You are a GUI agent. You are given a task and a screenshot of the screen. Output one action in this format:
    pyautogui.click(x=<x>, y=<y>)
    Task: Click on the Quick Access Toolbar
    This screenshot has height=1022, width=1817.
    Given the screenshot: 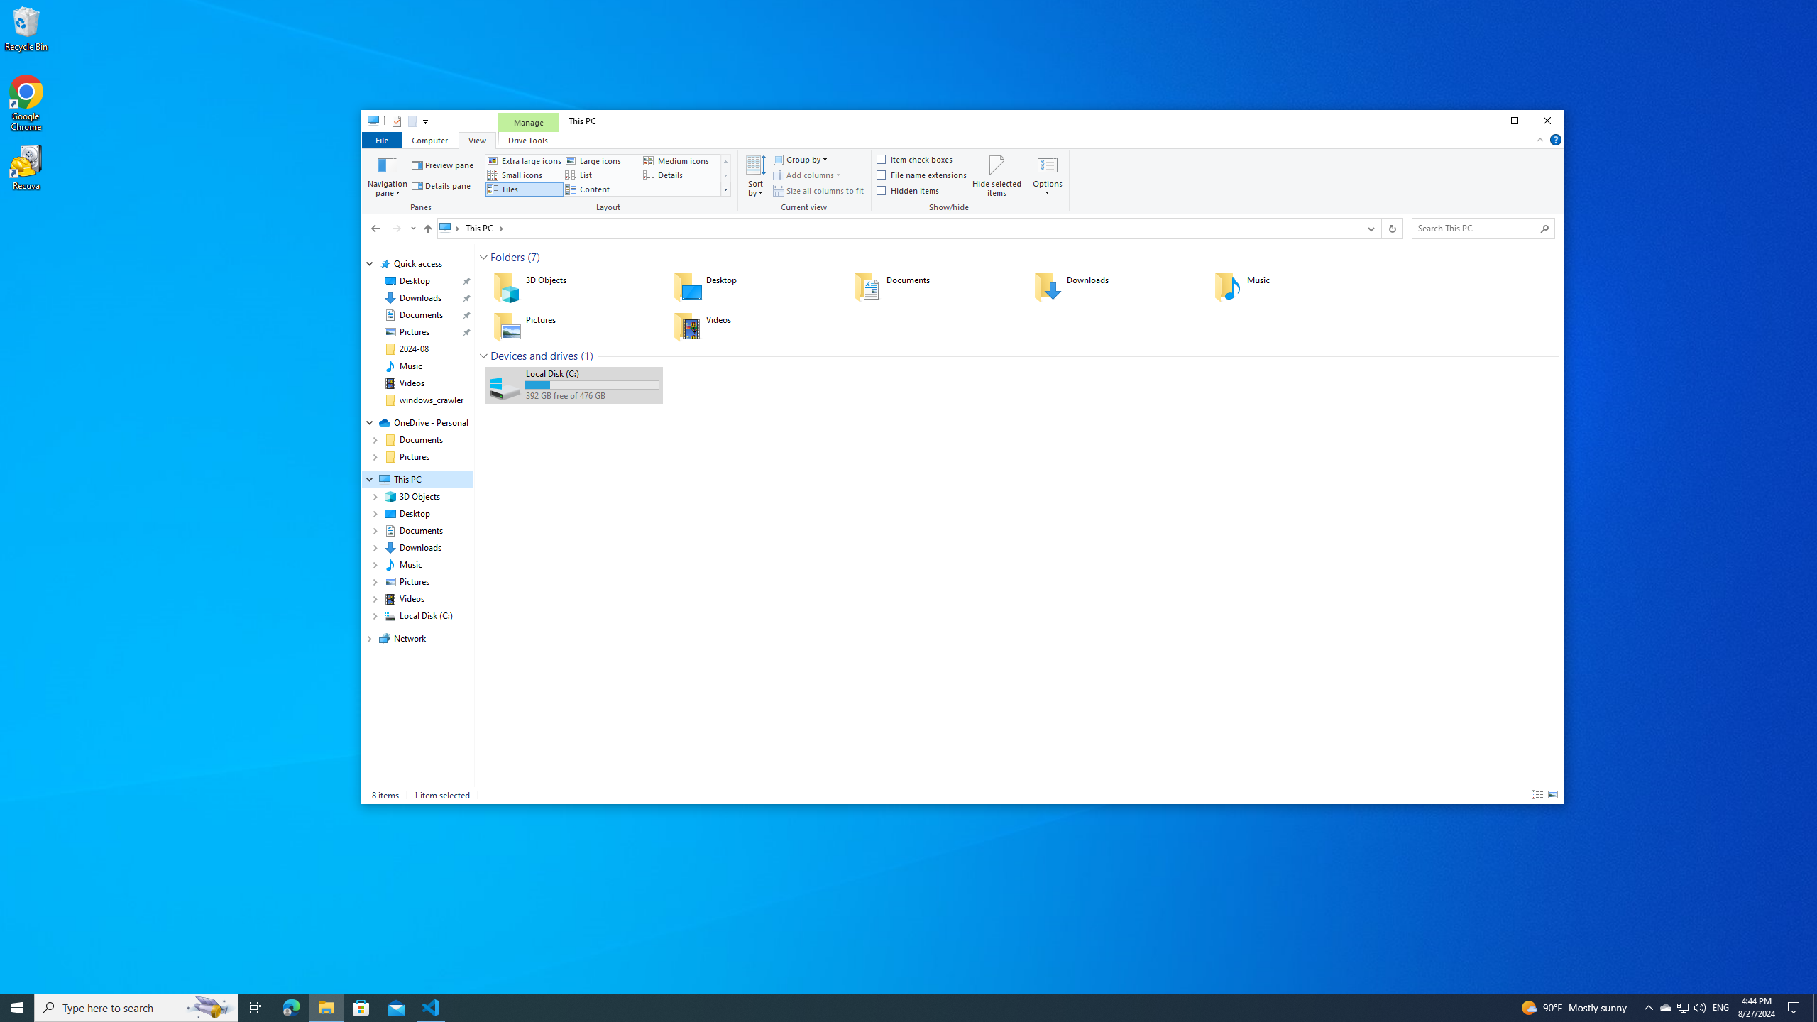 What is the action you would take?
    pyautogui.click(x=404, y=121)
    